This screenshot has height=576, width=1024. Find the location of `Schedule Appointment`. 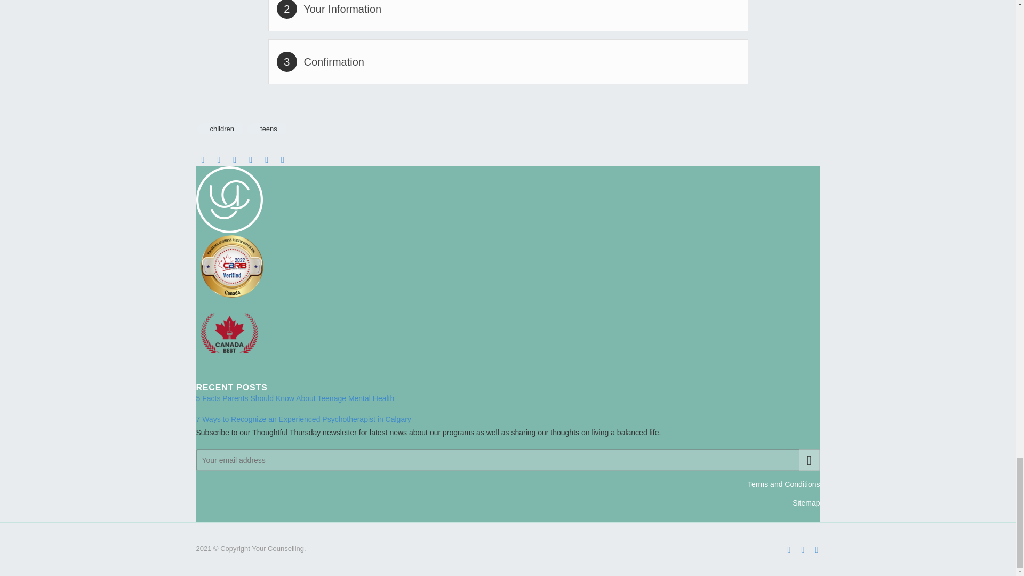

Schedule Appointment is located at coordinates (508, 44).